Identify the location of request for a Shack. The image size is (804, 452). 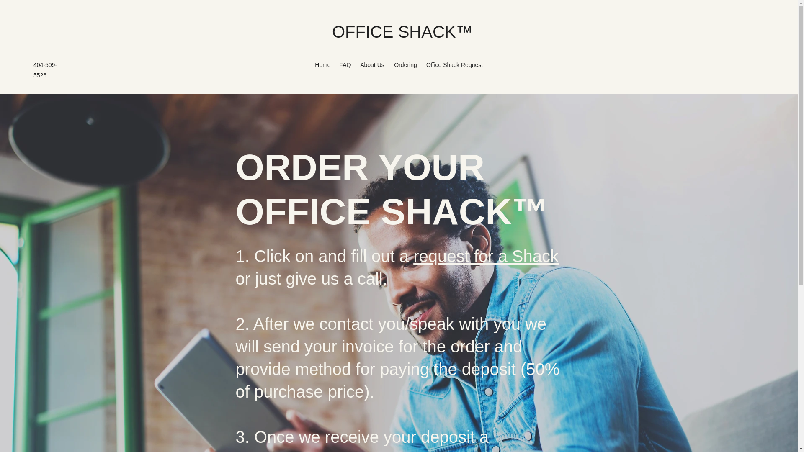
(486, 256).